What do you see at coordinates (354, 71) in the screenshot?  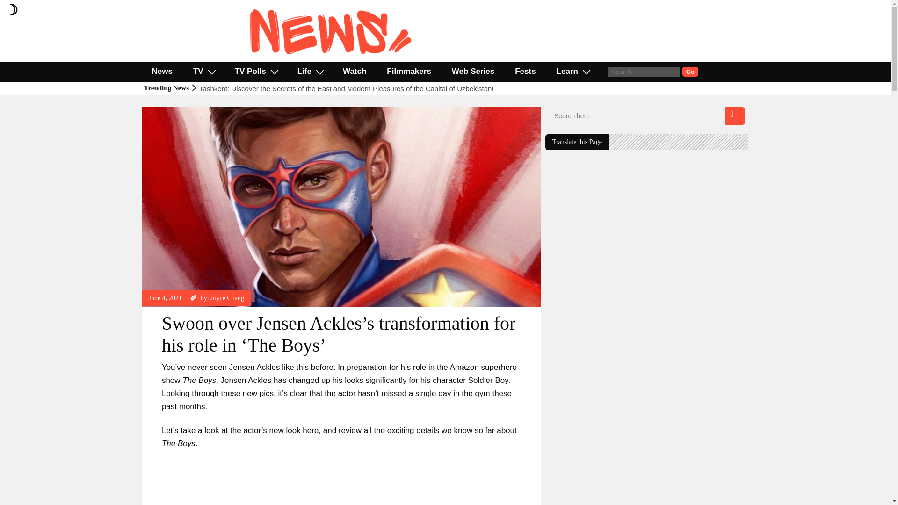 I see `Watch` at bounding box center [354, 71].